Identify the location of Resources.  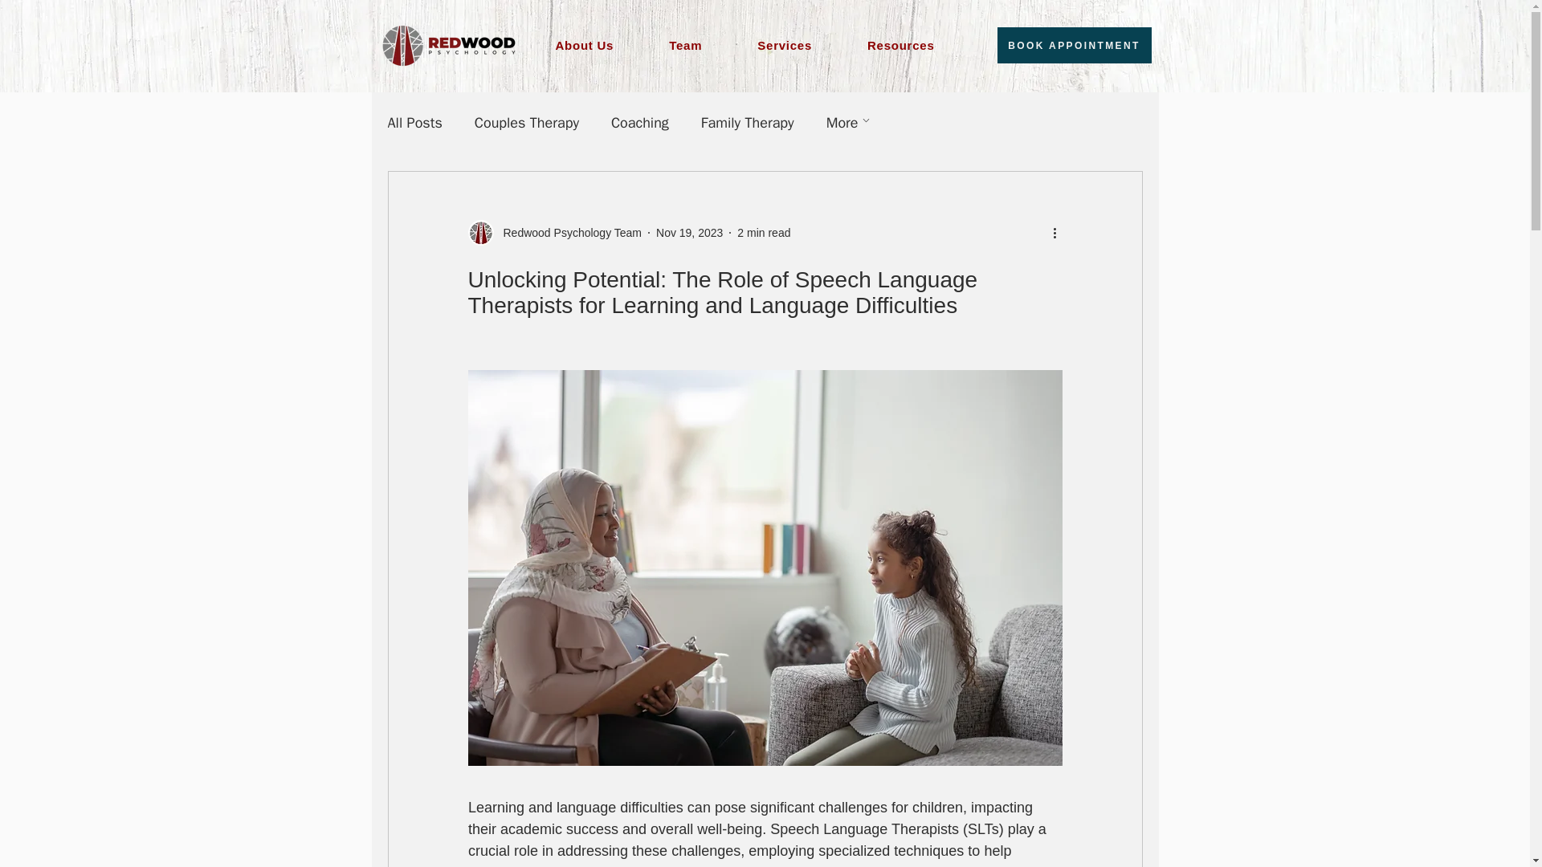
(689, 233).